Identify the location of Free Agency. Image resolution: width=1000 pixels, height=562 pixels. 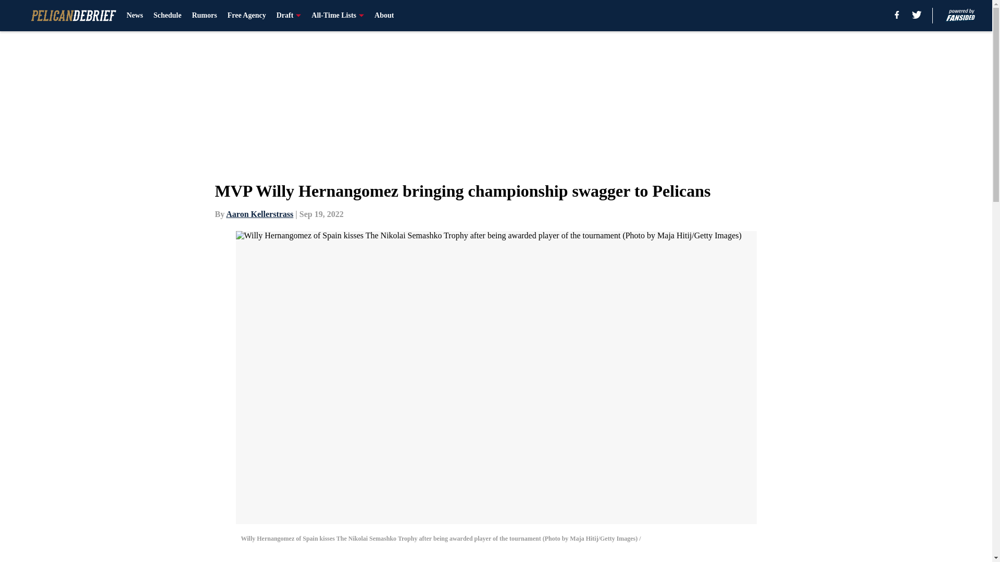
(247, 16).